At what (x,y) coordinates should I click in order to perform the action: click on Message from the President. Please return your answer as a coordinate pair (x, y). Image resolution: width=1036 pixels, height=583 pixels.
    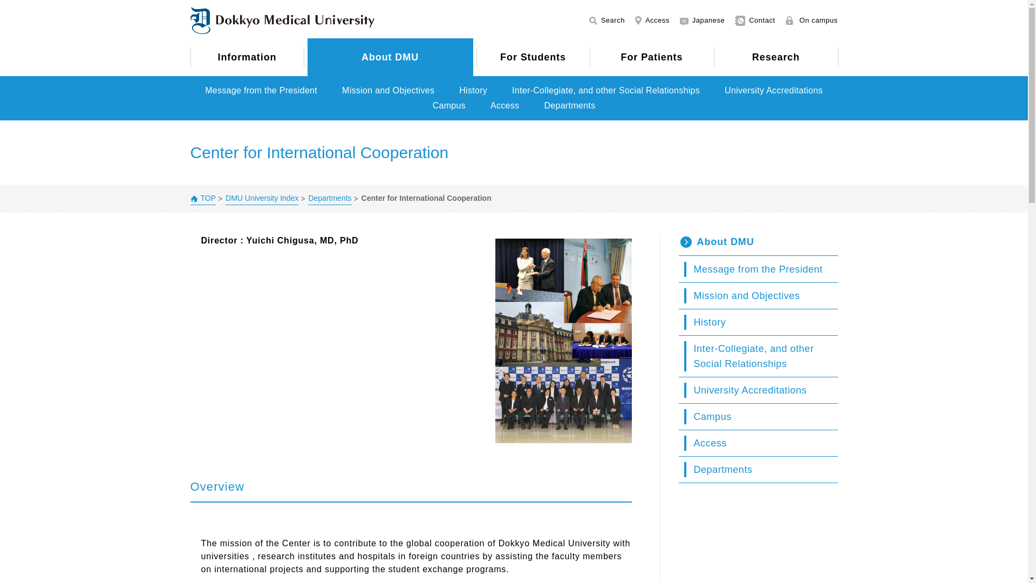
    Looking at the image, I should click on (261, 91).